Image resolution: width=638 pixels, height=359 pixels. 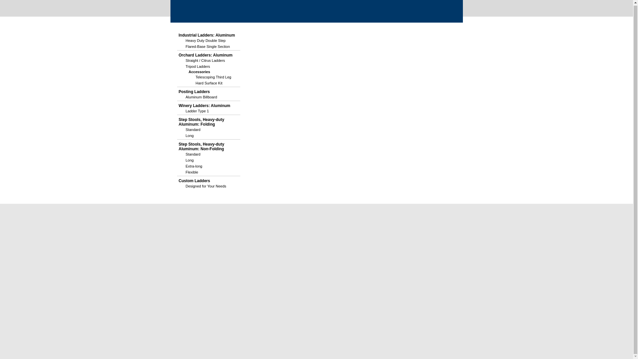 I want to click on Heavy Duty Double Step, so click(x=209, y=41).